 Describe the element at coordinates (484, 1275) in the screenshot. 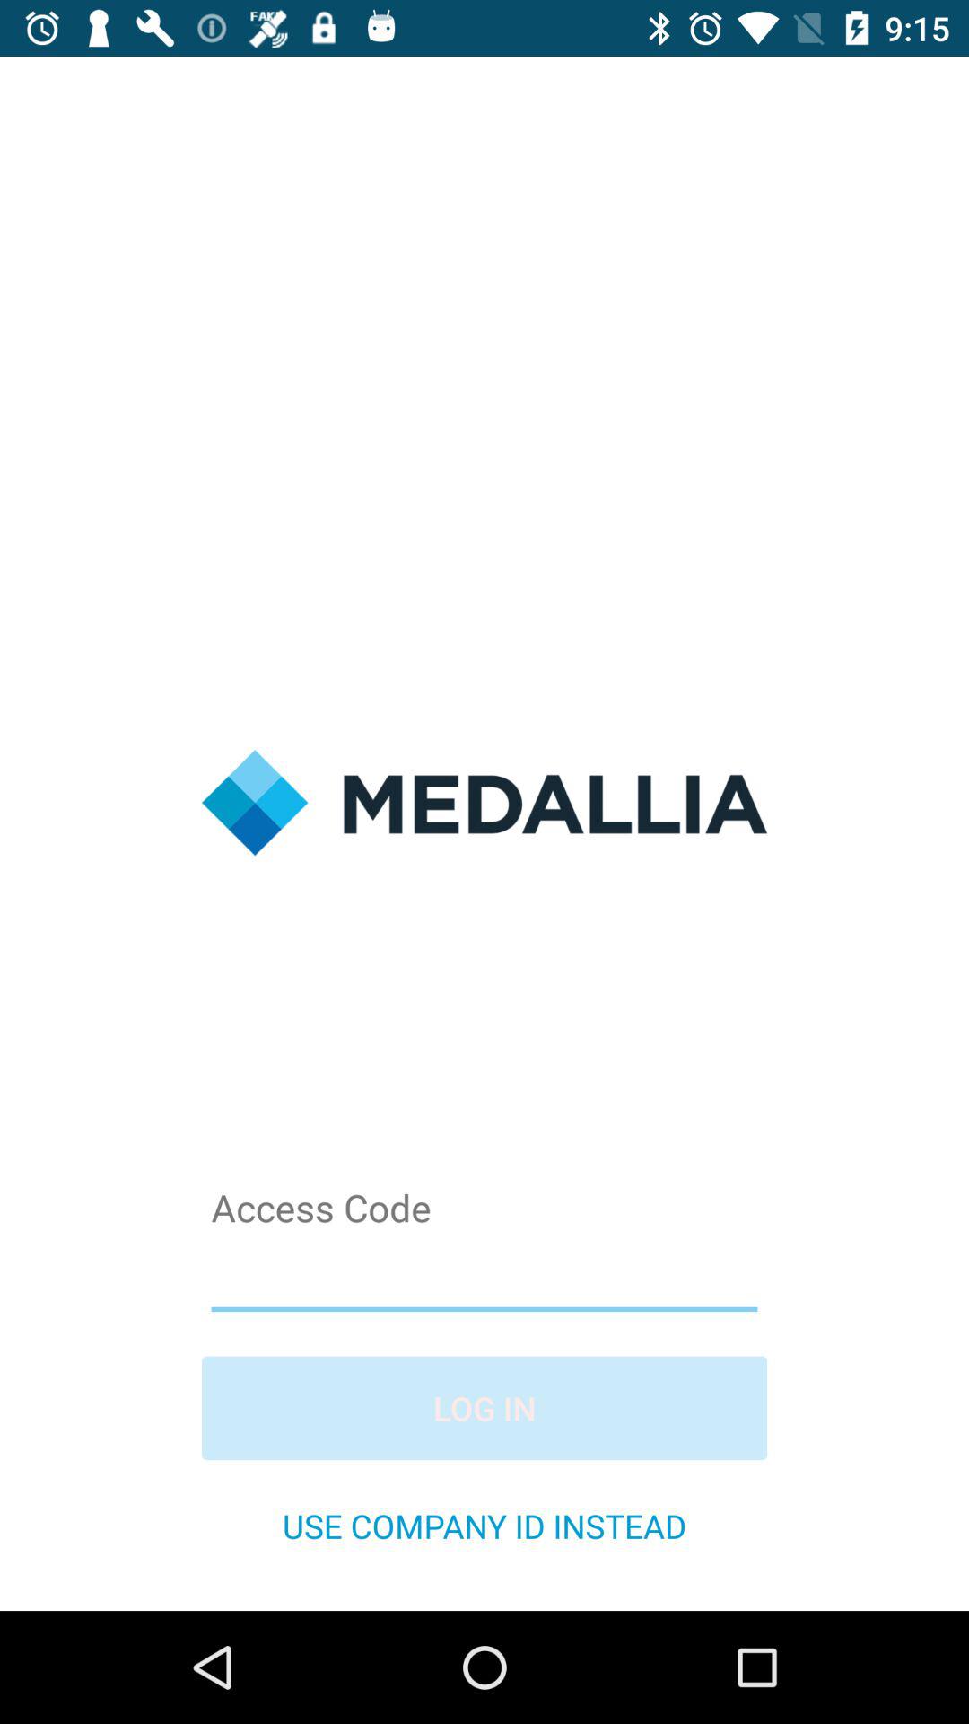

I see `enter acess code` at that location.